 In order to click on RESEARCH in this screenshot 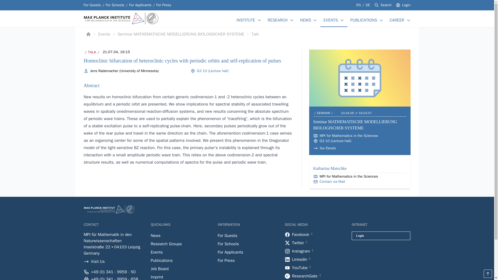, I will do `click(278, 20)`.